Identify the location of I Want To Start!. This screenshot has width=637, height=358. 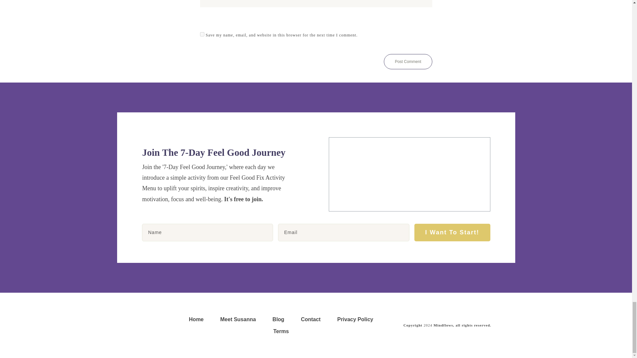
(453, 232).